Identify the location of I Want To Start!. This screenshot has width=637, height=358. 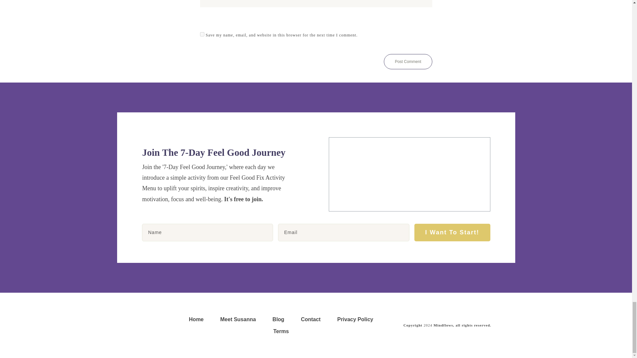
(453, 232).